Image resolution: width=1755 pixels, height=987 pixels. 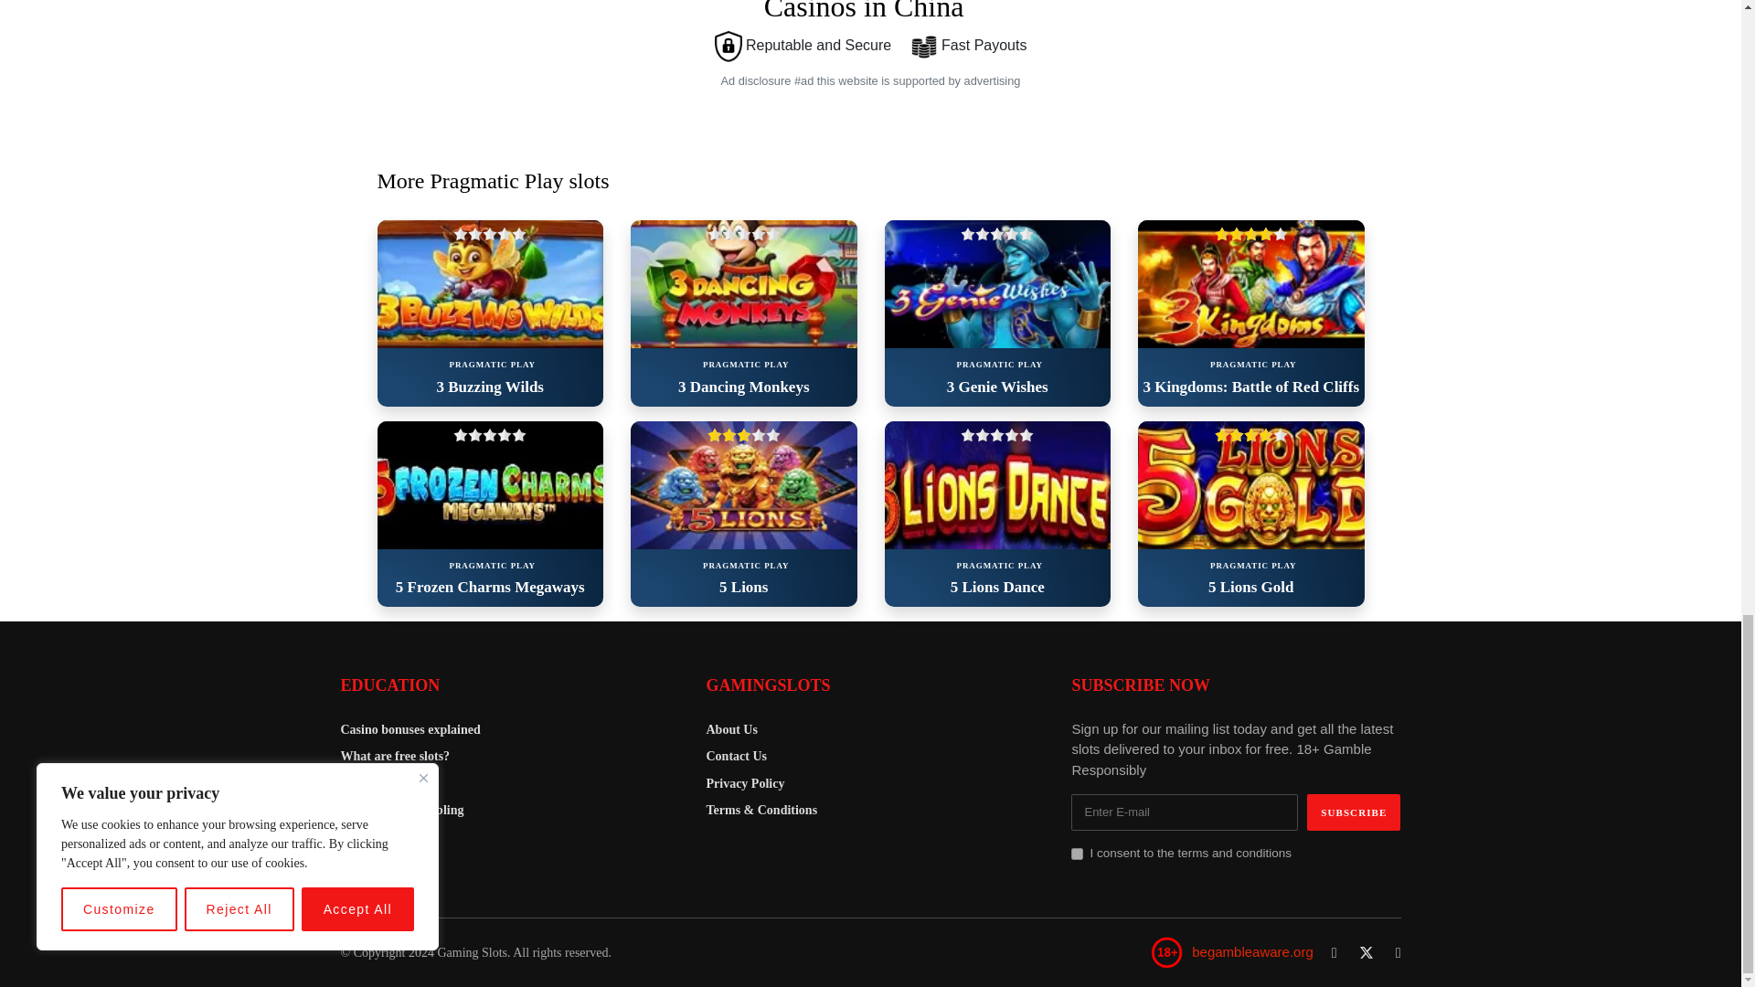 What do you see at coordinates (1250, 283) in the screenshot?
I see `3 Kingdoms: Battle of Red Cliffs slot` at bounding box center [1250, 283].